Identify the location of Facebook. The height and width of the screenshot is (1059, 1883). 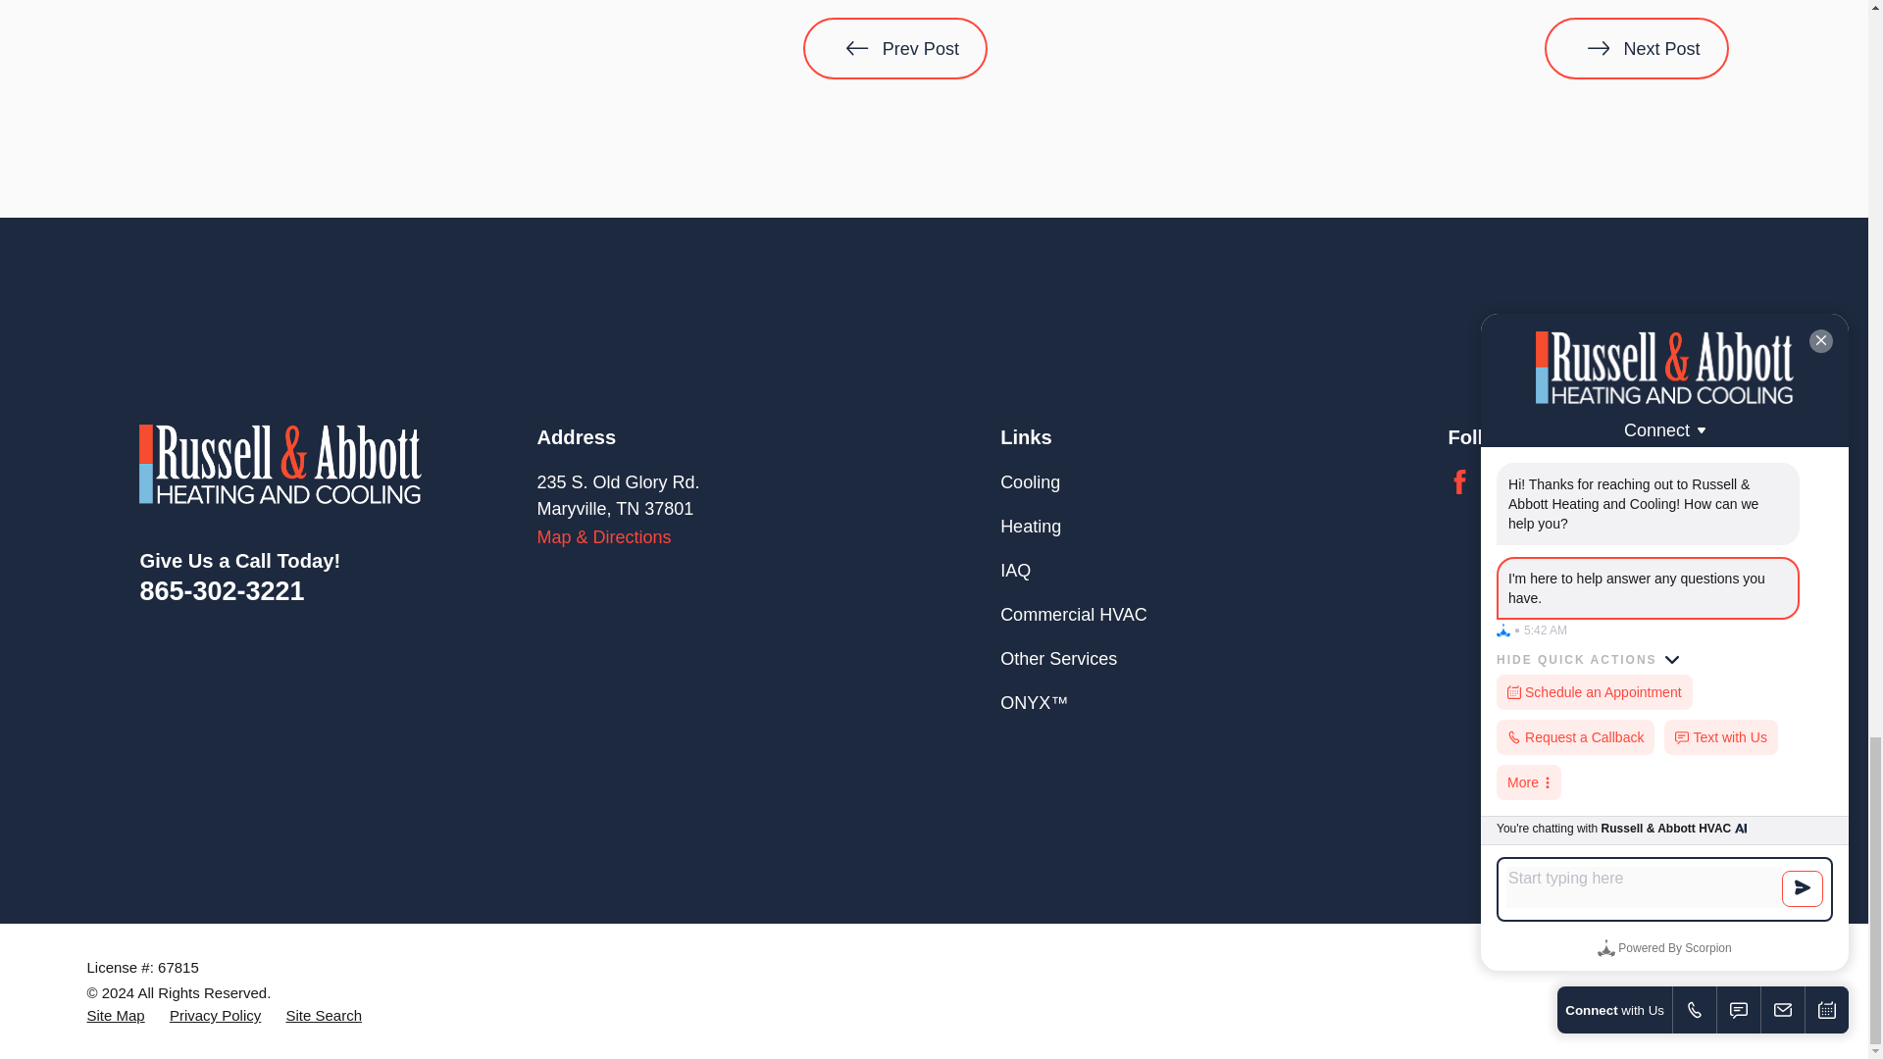
(1459, 482).